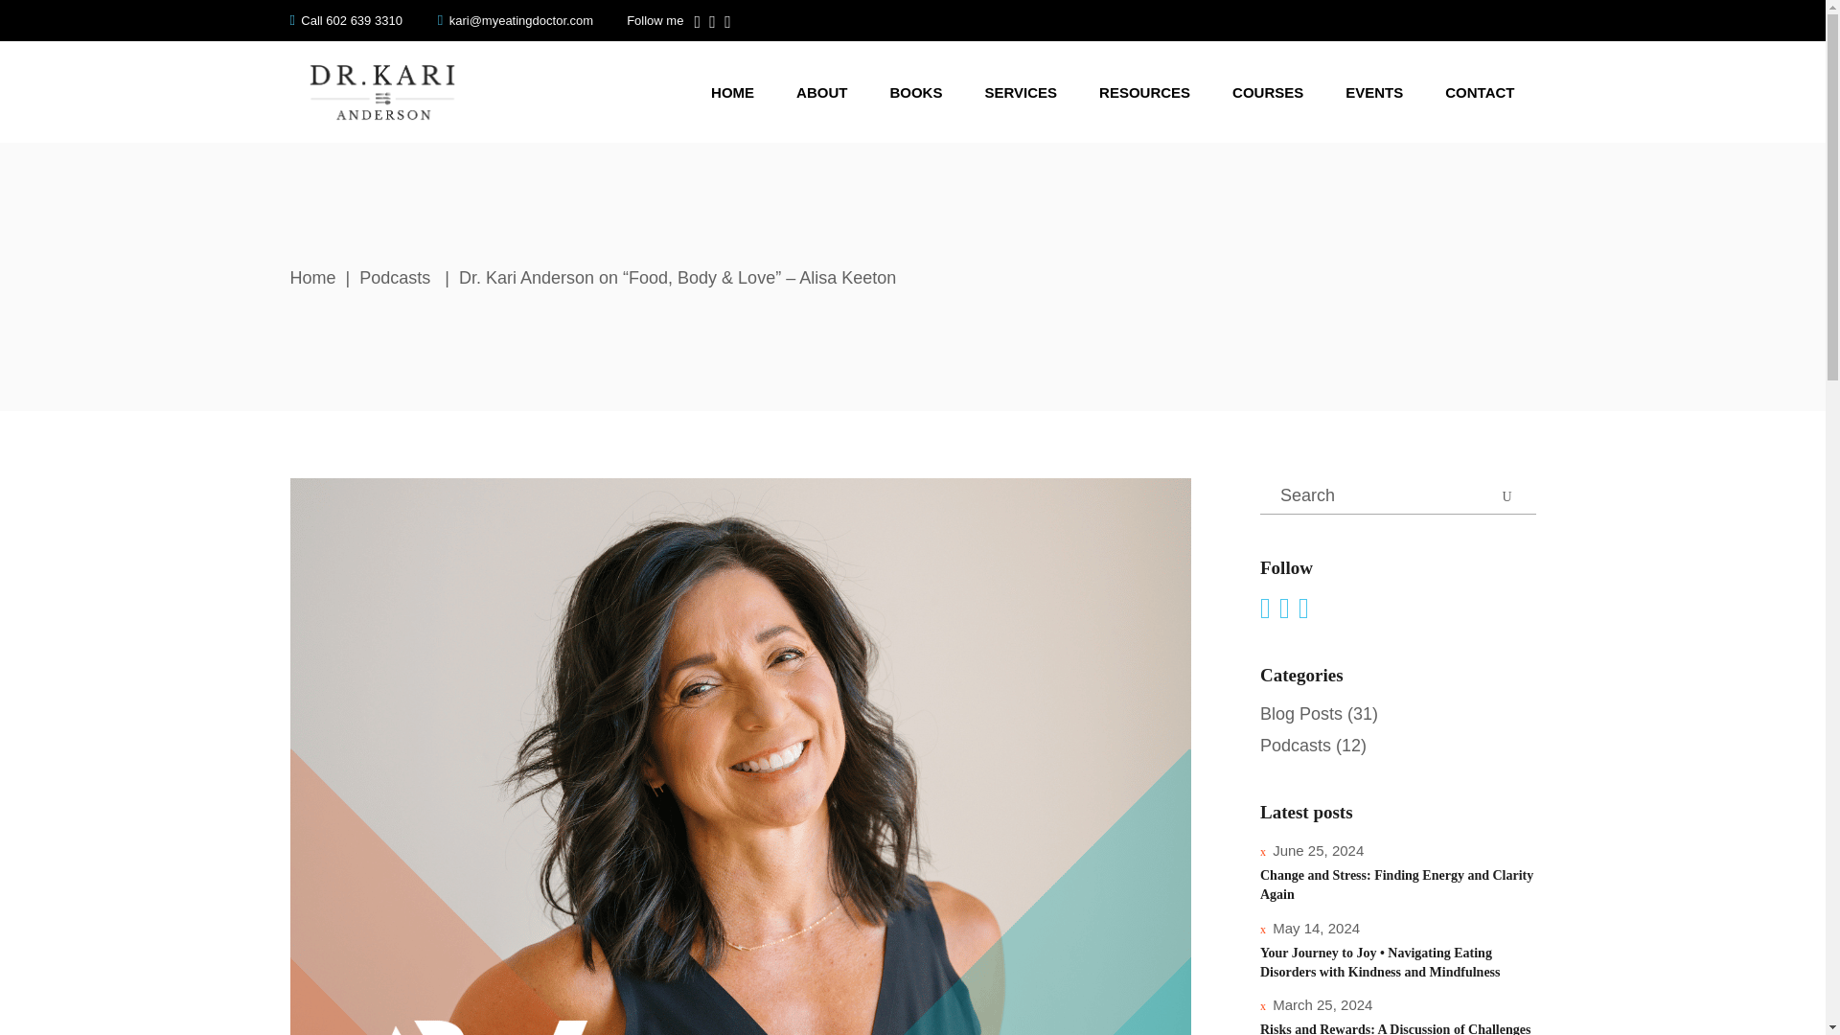 The image size is (1840, 1035). What do you see at coordinates (1396, 885) in the screenshot?
I see `Change and Stress: Finding Energy and Clarity Again` at bounding box center [1396, 885].